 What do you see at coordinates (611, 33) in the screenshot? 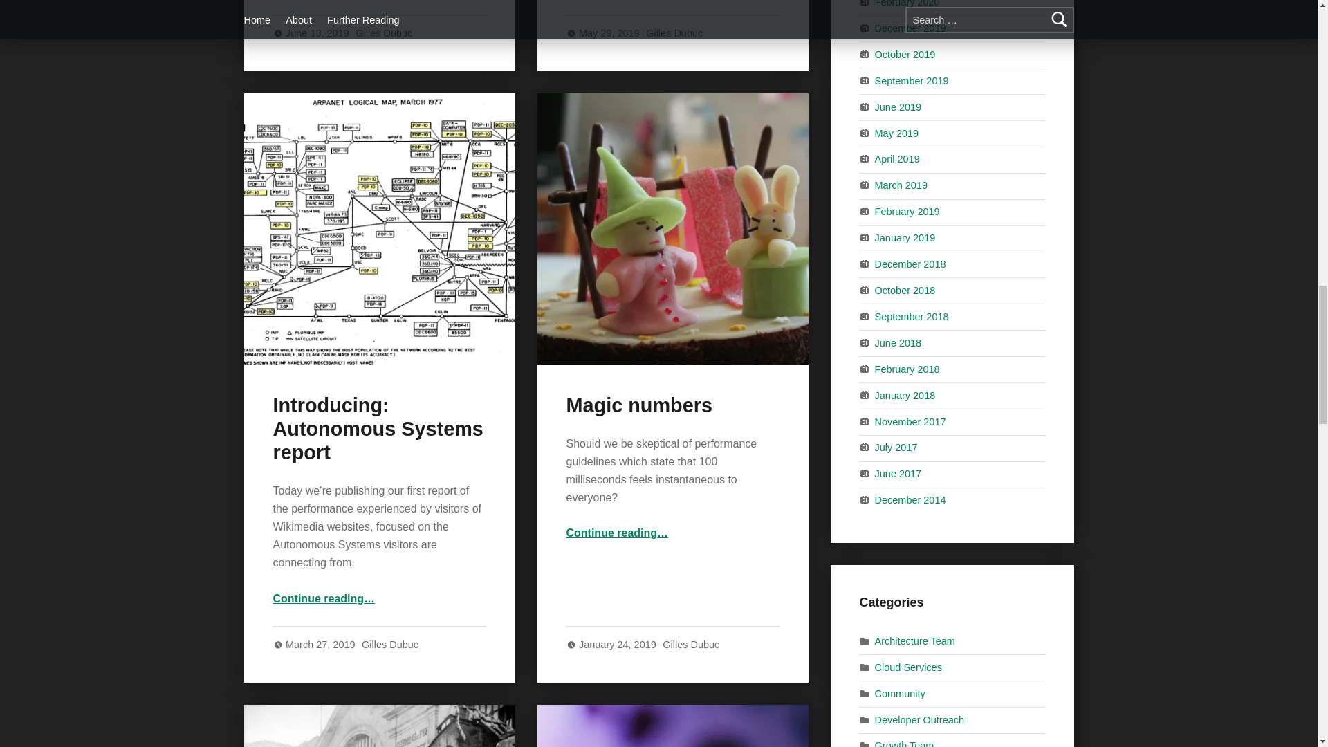
I see `Posted on: May 29, 2019` at bounding box center [611, 33].